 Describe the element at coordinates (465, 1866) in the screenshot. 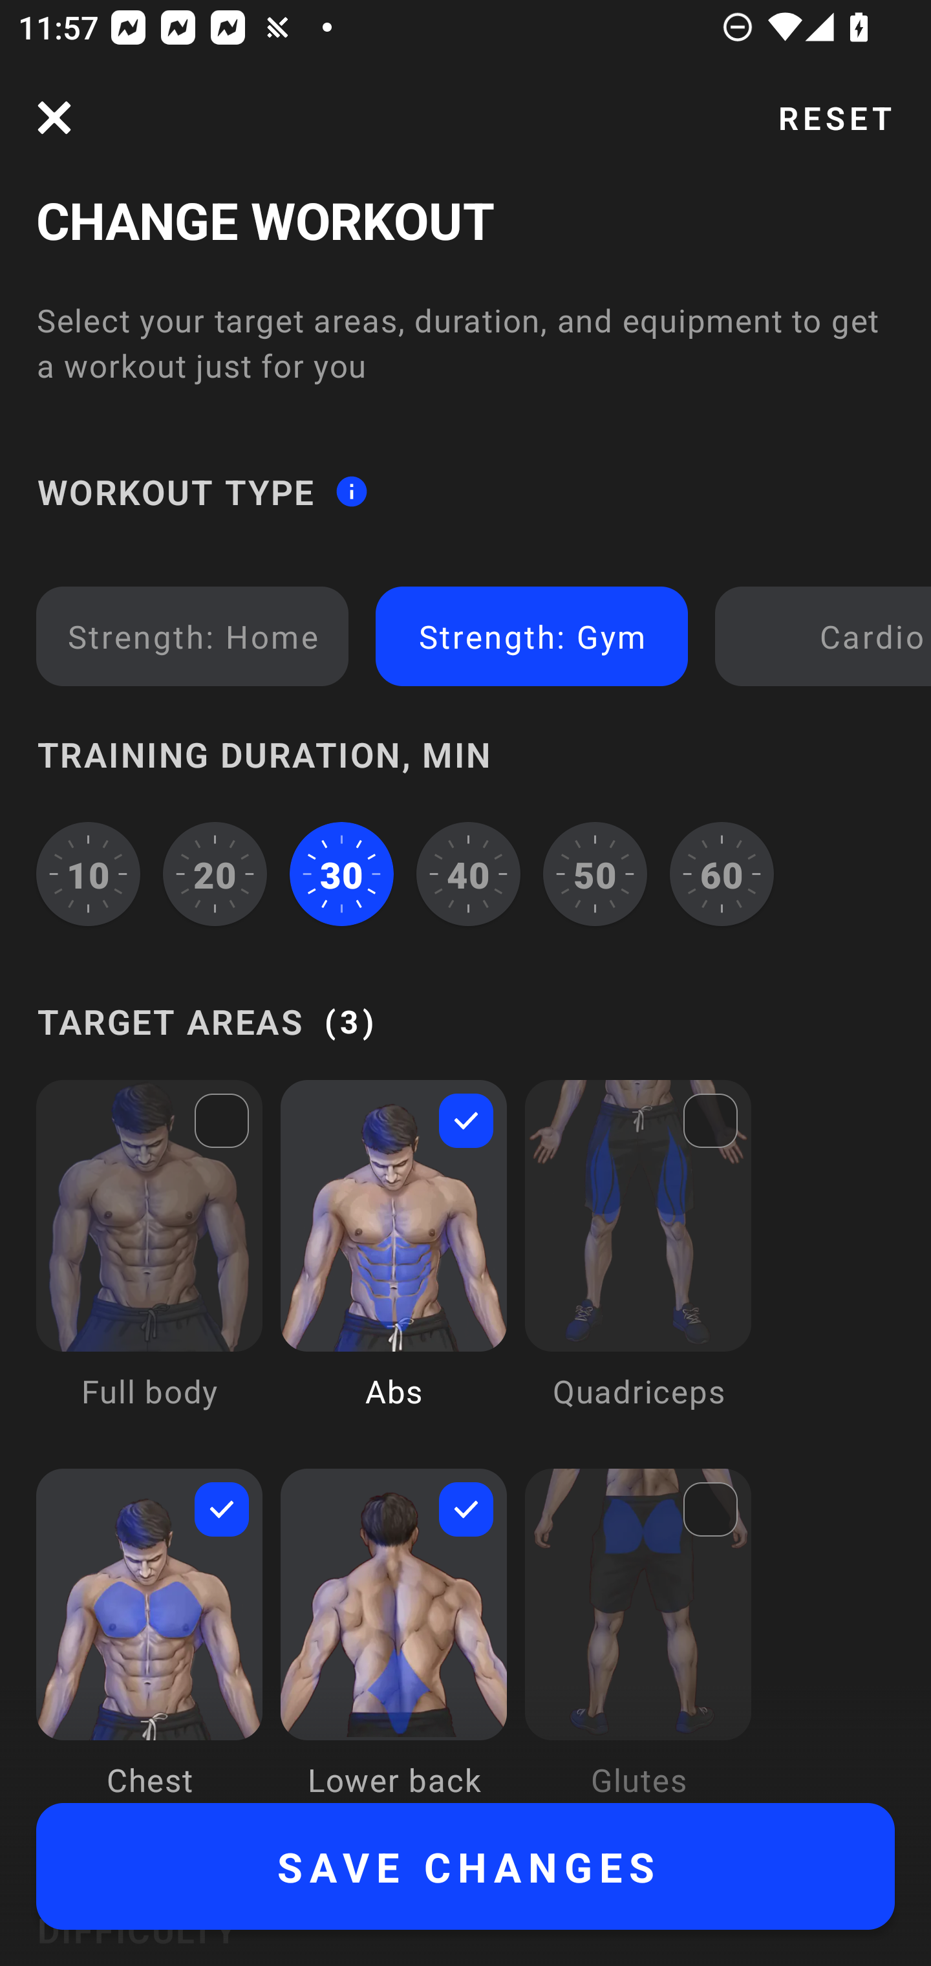

I see `SAVE CHANGES` at that location.